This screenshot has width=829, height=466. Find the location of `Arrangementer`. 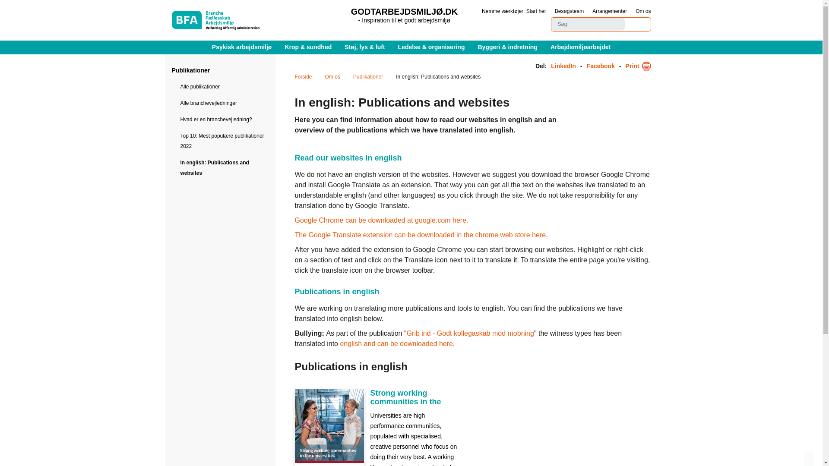

Arrangementer is located at coordinates (610, 11).